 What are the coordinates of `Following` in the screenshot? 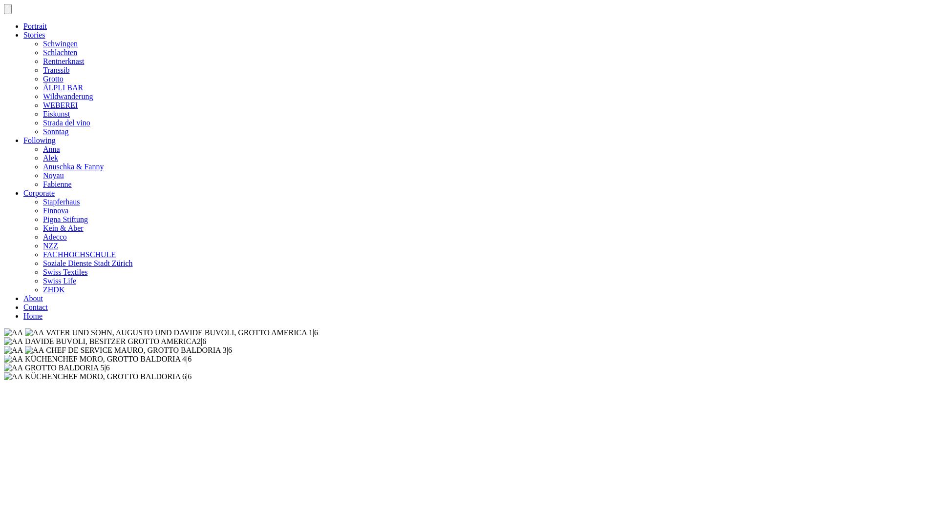 It's located at (40, 141).